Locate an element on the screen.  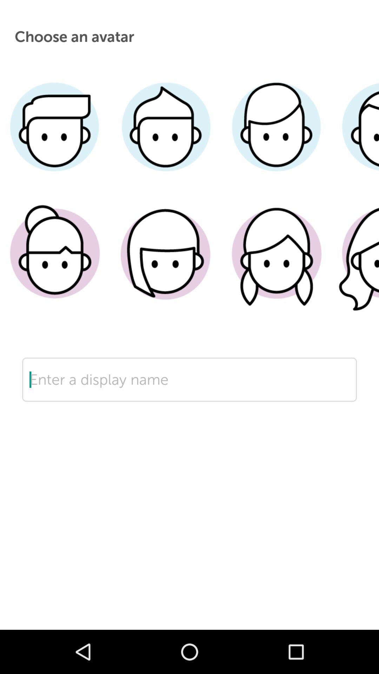
it 's purple arrow pointing to the left is located at coordinates (189, 402).